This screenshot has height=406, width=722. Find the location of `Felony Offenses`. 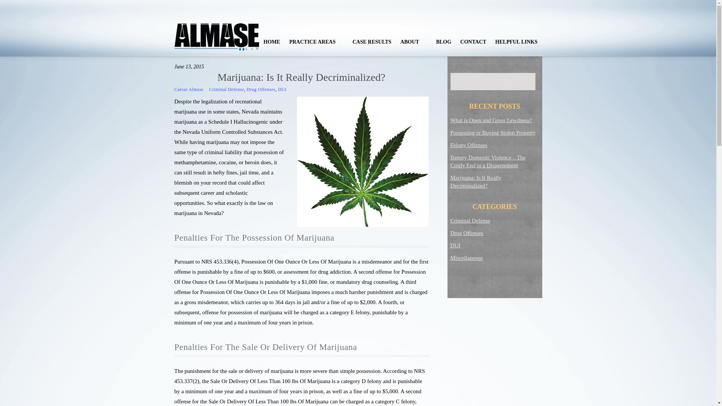

Felony Offenses is located at coordinates (469, 145).